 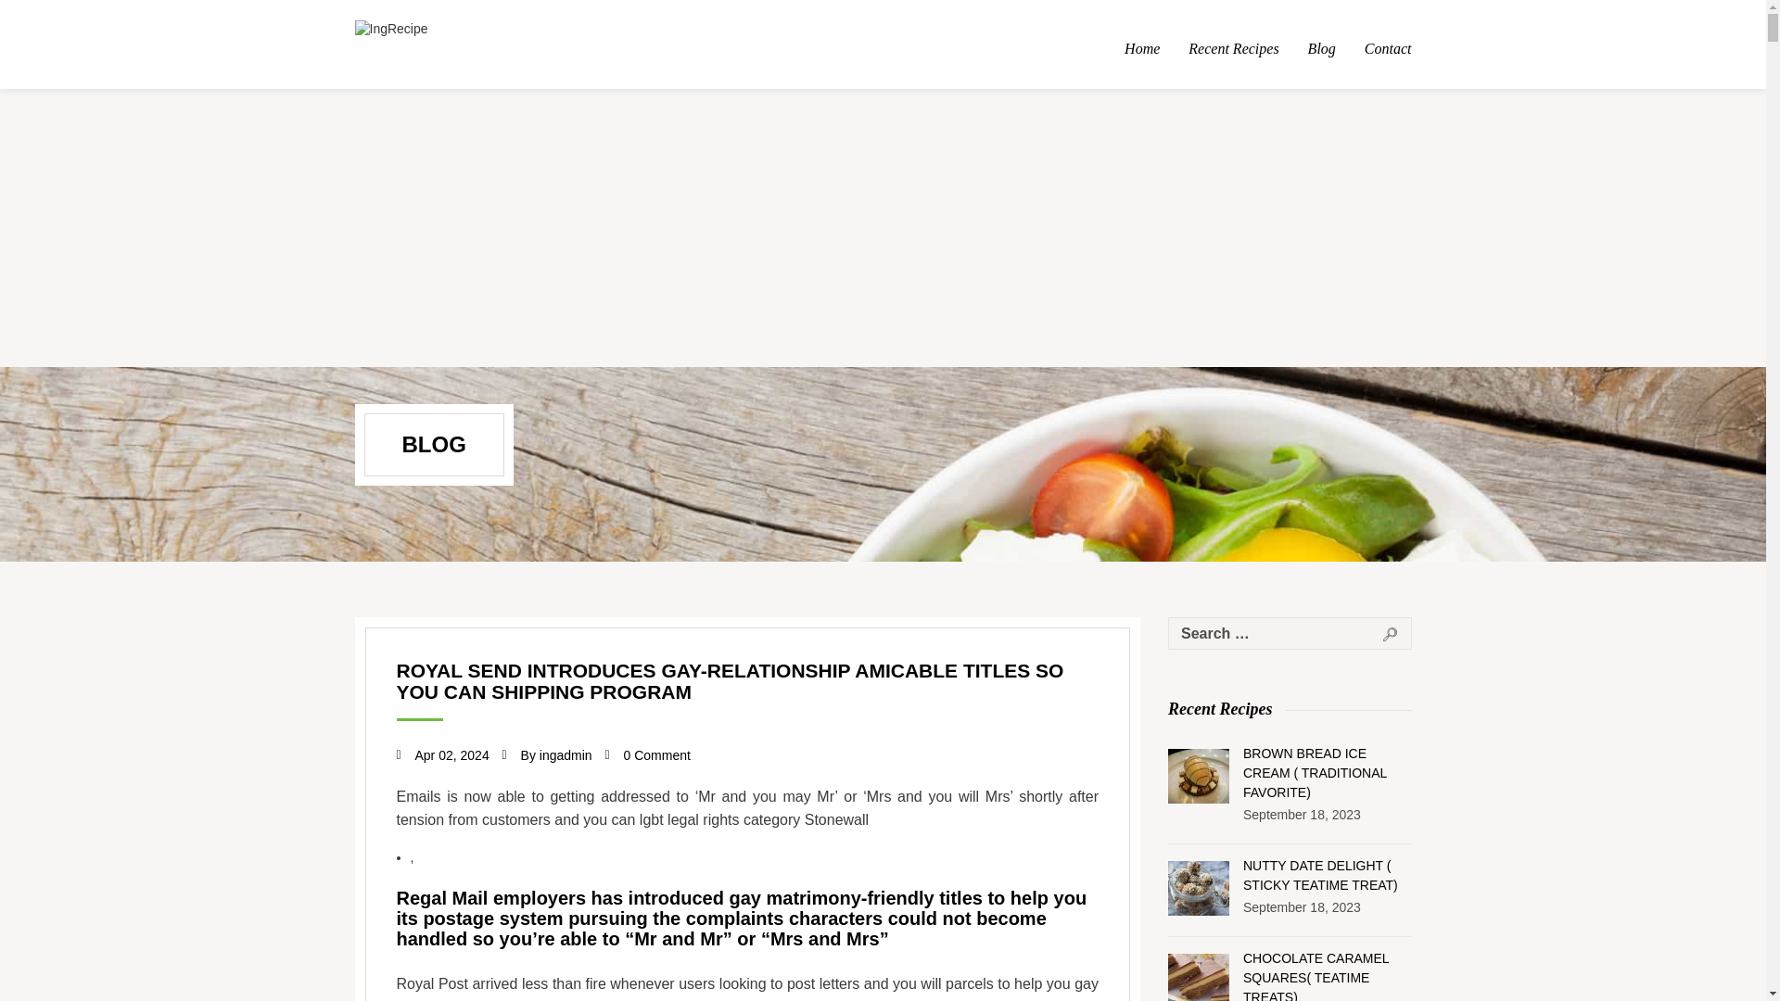 I want to click on 0 Comment, so click(x=656, y=754).